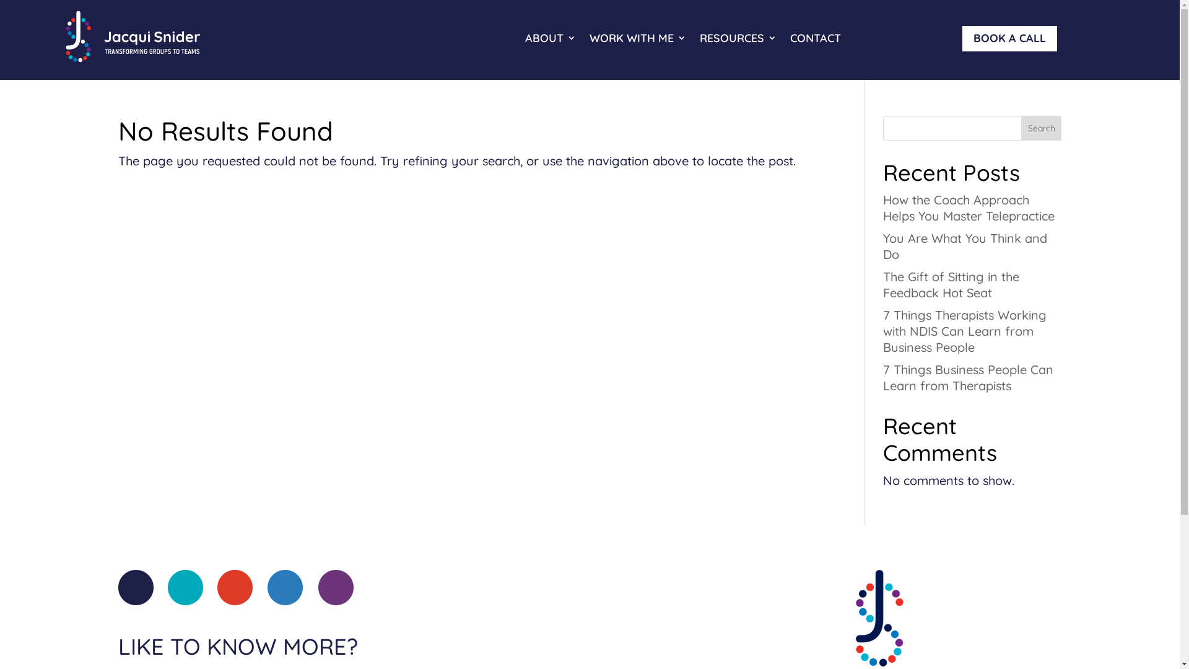  I want to click on ABOUT, so click(551, 38).